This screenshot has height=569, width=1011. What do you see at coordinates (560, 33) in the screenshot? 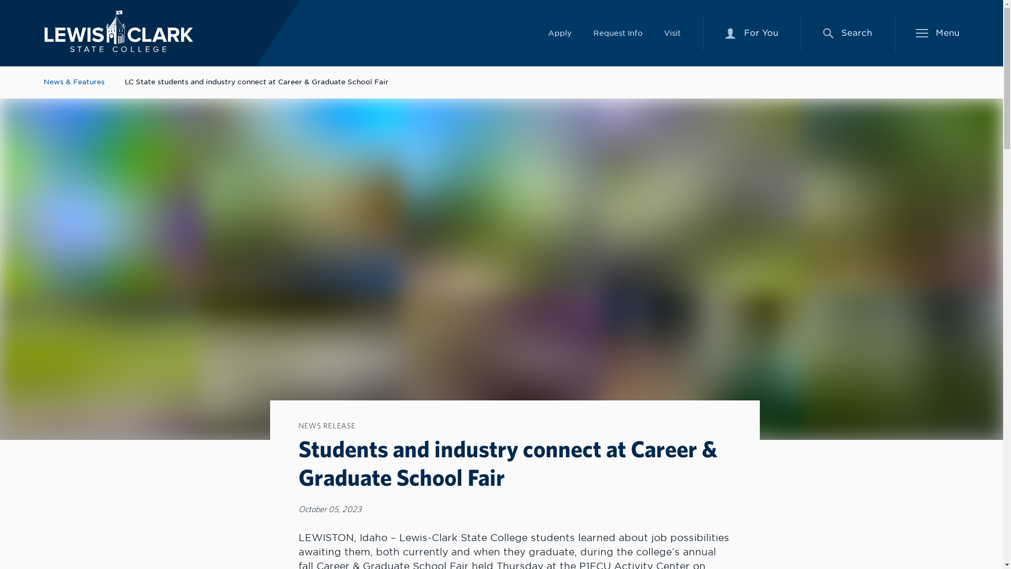
I see `Apply` at bounding box center [560, 33].